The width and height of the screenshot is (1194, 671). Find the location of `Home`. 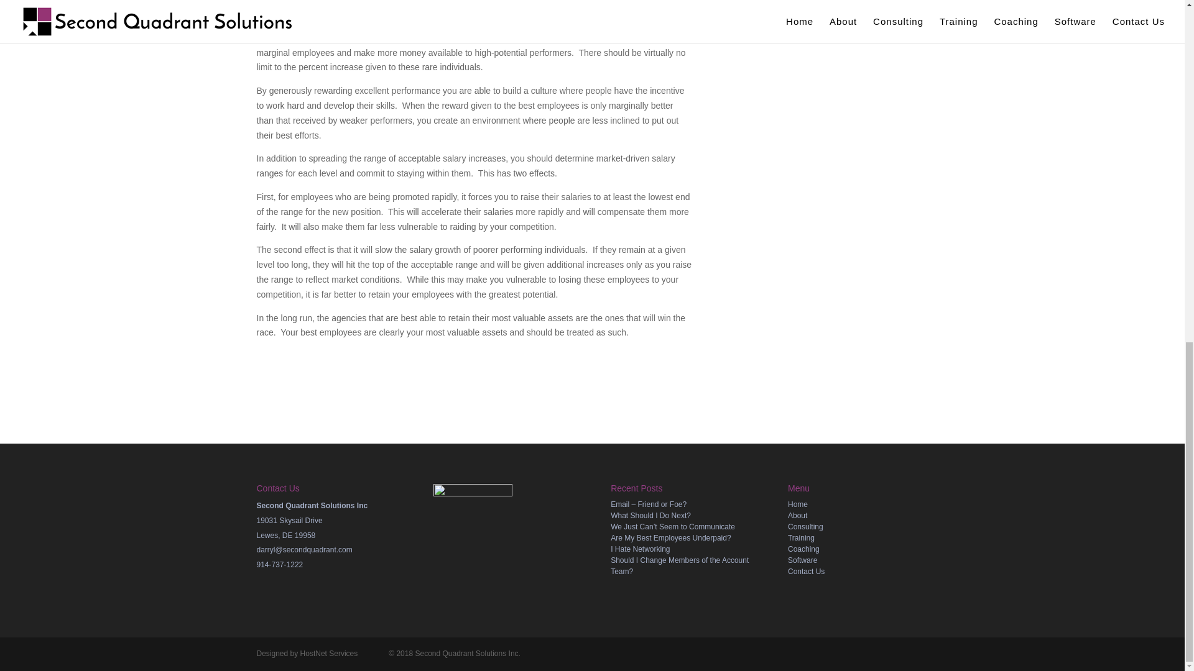

Home is located at coordinates (798, 504).